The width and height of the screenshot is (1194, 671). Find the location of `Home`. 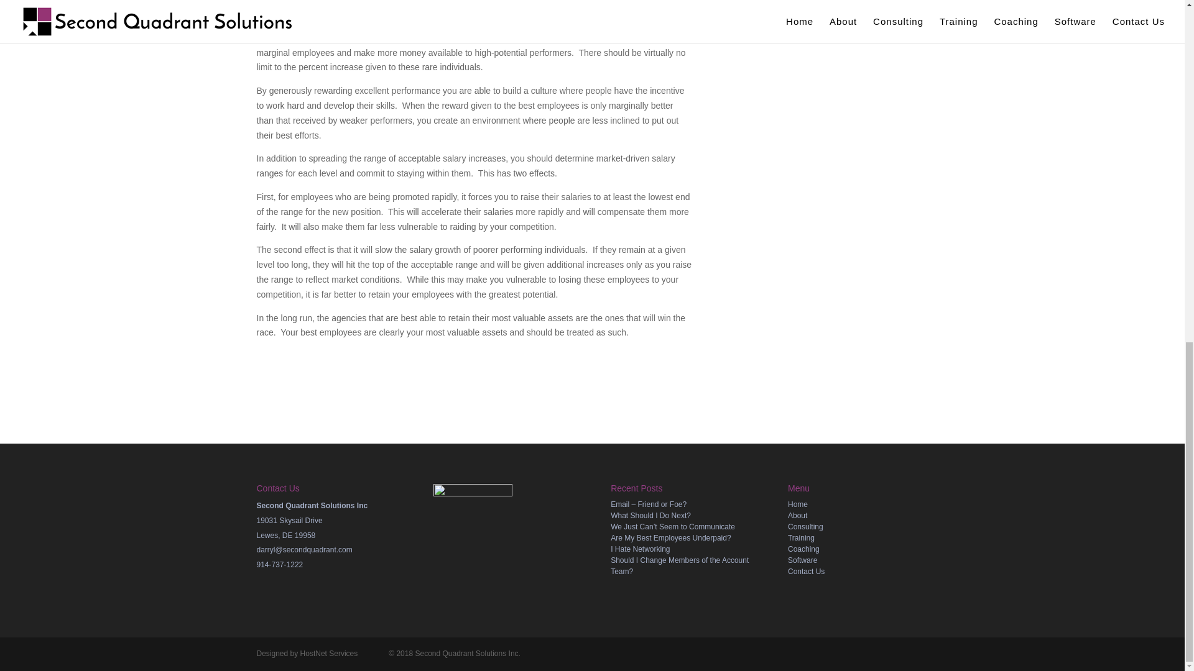

Home is located at coordinates (798, 504).